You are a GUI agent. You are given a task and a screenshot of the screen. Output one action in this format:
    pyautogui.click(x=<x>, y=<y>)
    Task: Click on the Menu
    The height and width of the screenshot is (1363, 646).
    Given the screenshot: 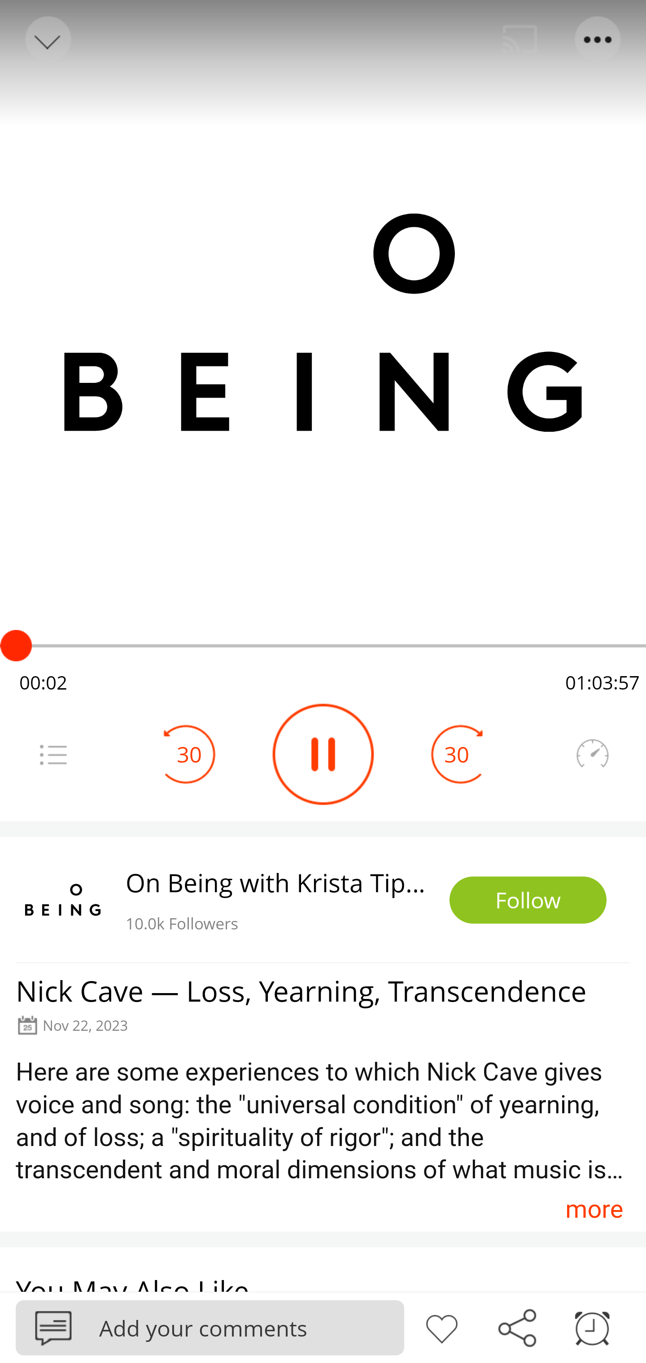 What is the action you would take?
    pyautogui.click(x=53, y=754)
    